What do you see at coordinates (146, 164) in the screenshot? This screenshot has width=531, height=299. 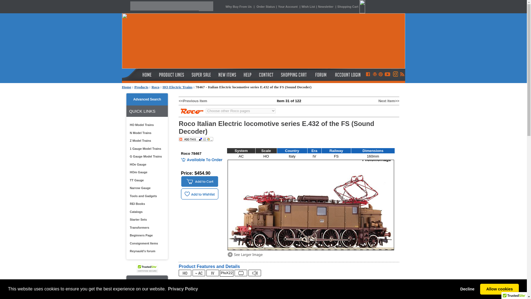 I see `HOe Gauge` at bounding box center [146, 164].